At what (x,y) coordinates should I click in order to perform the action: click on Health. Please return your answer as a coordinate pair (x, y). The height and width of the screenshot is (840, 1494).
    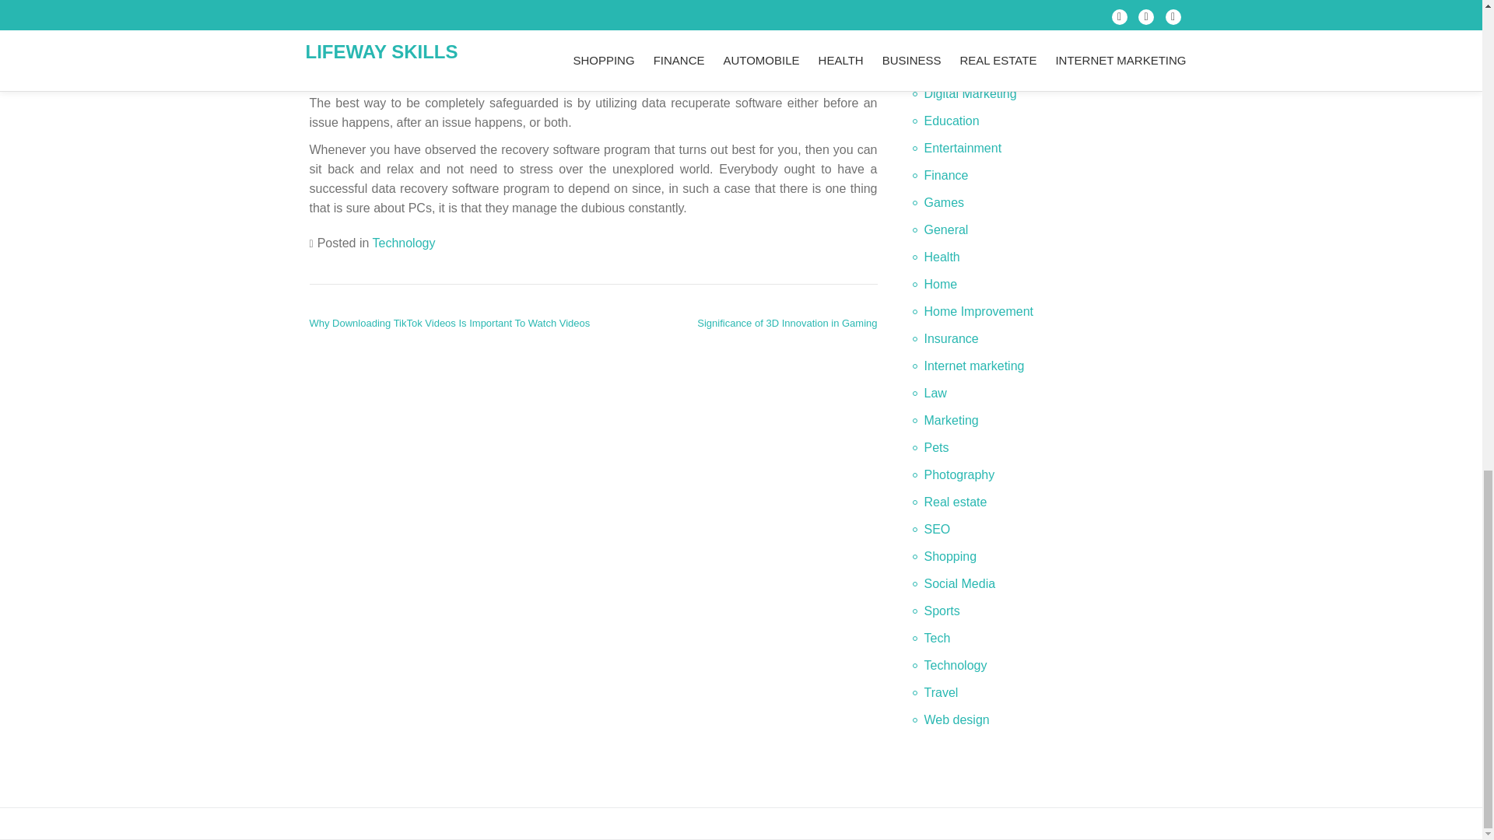
    Looking at the image, I should click on (942, 257).